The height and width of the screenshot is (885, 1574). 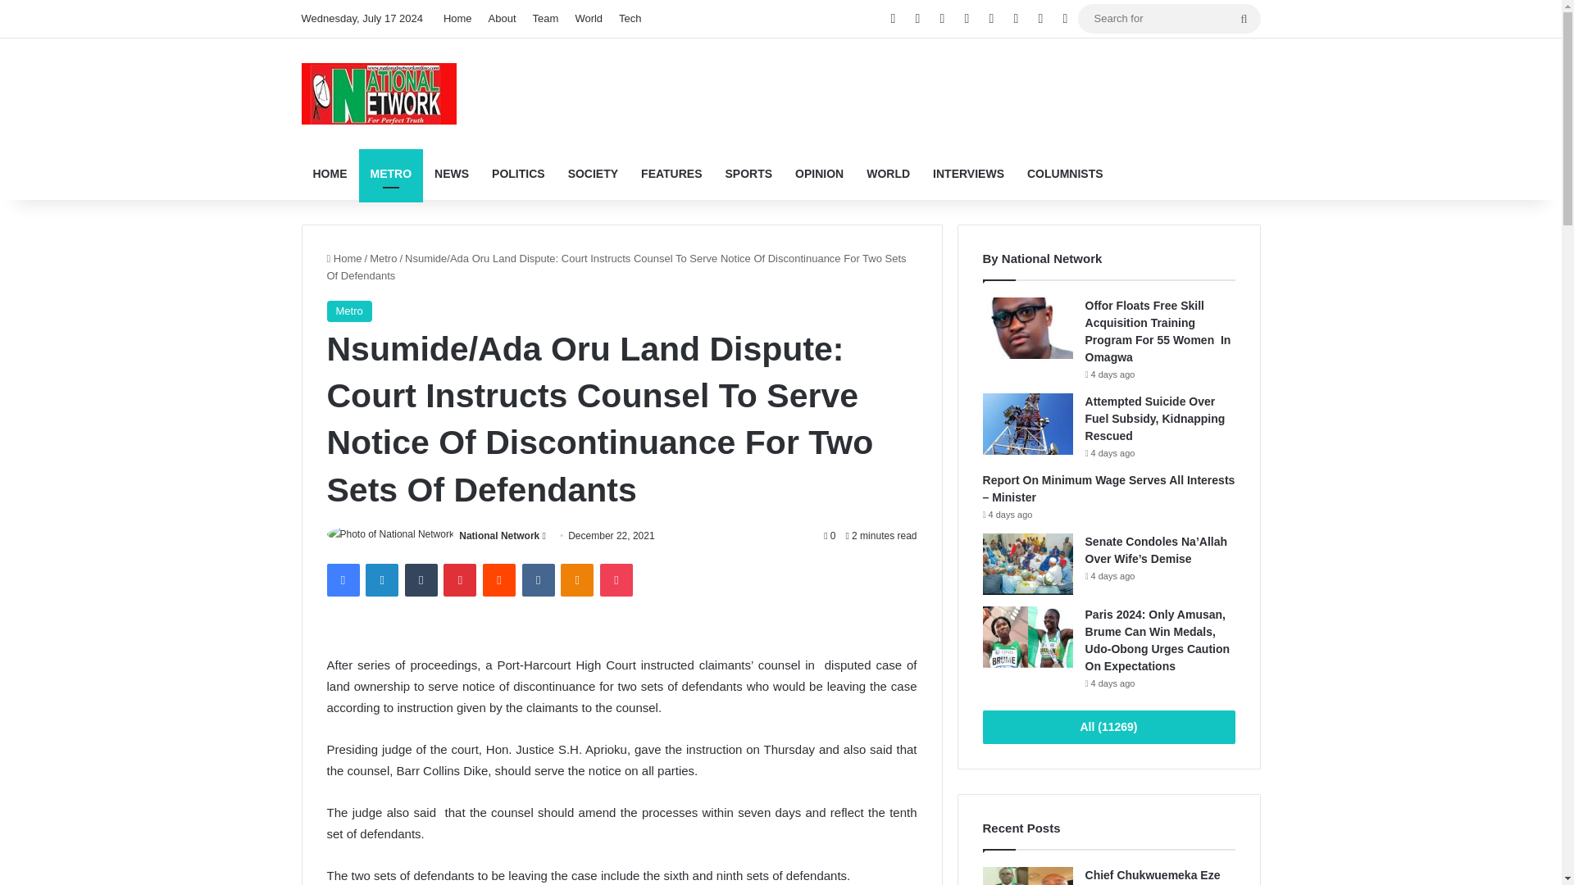 What do you see at coordinates (499, 535) in the screenshot?
I see `National Network` at bounding box center [499, 535].